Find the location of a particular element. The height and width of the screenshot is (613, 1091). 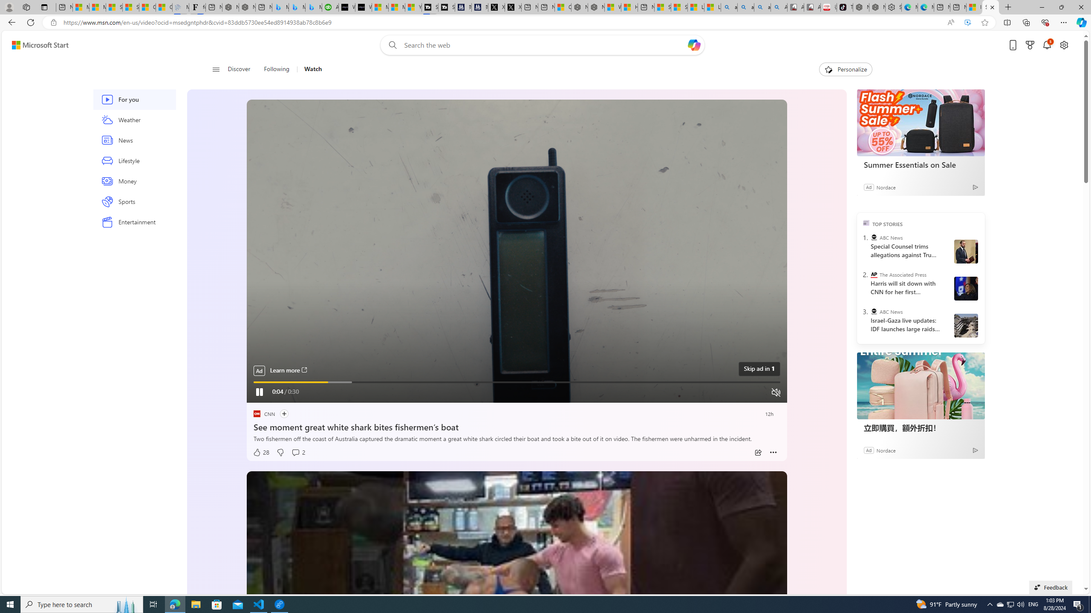

video progress bar is located at coordinates (517, 382).